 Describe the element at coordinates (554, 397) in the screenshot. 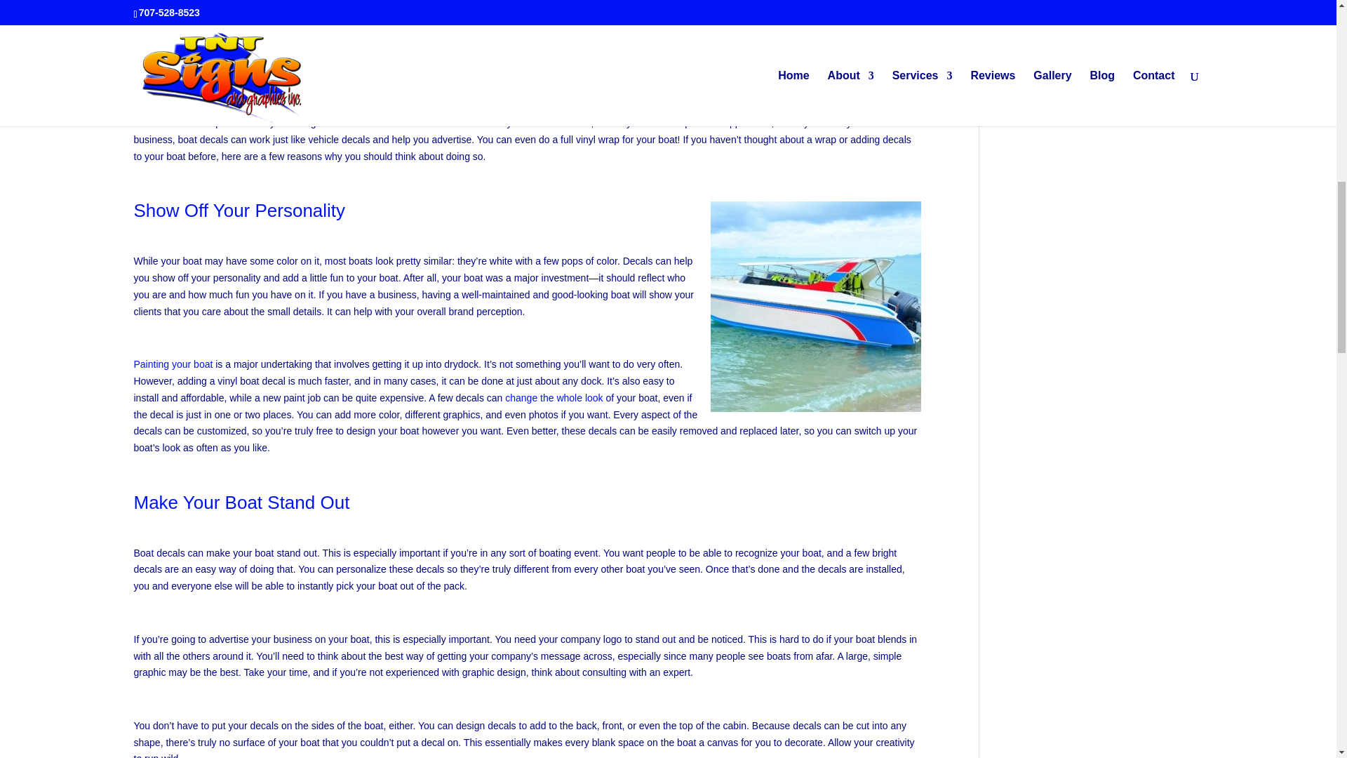

I see `change the whole look` at that location.